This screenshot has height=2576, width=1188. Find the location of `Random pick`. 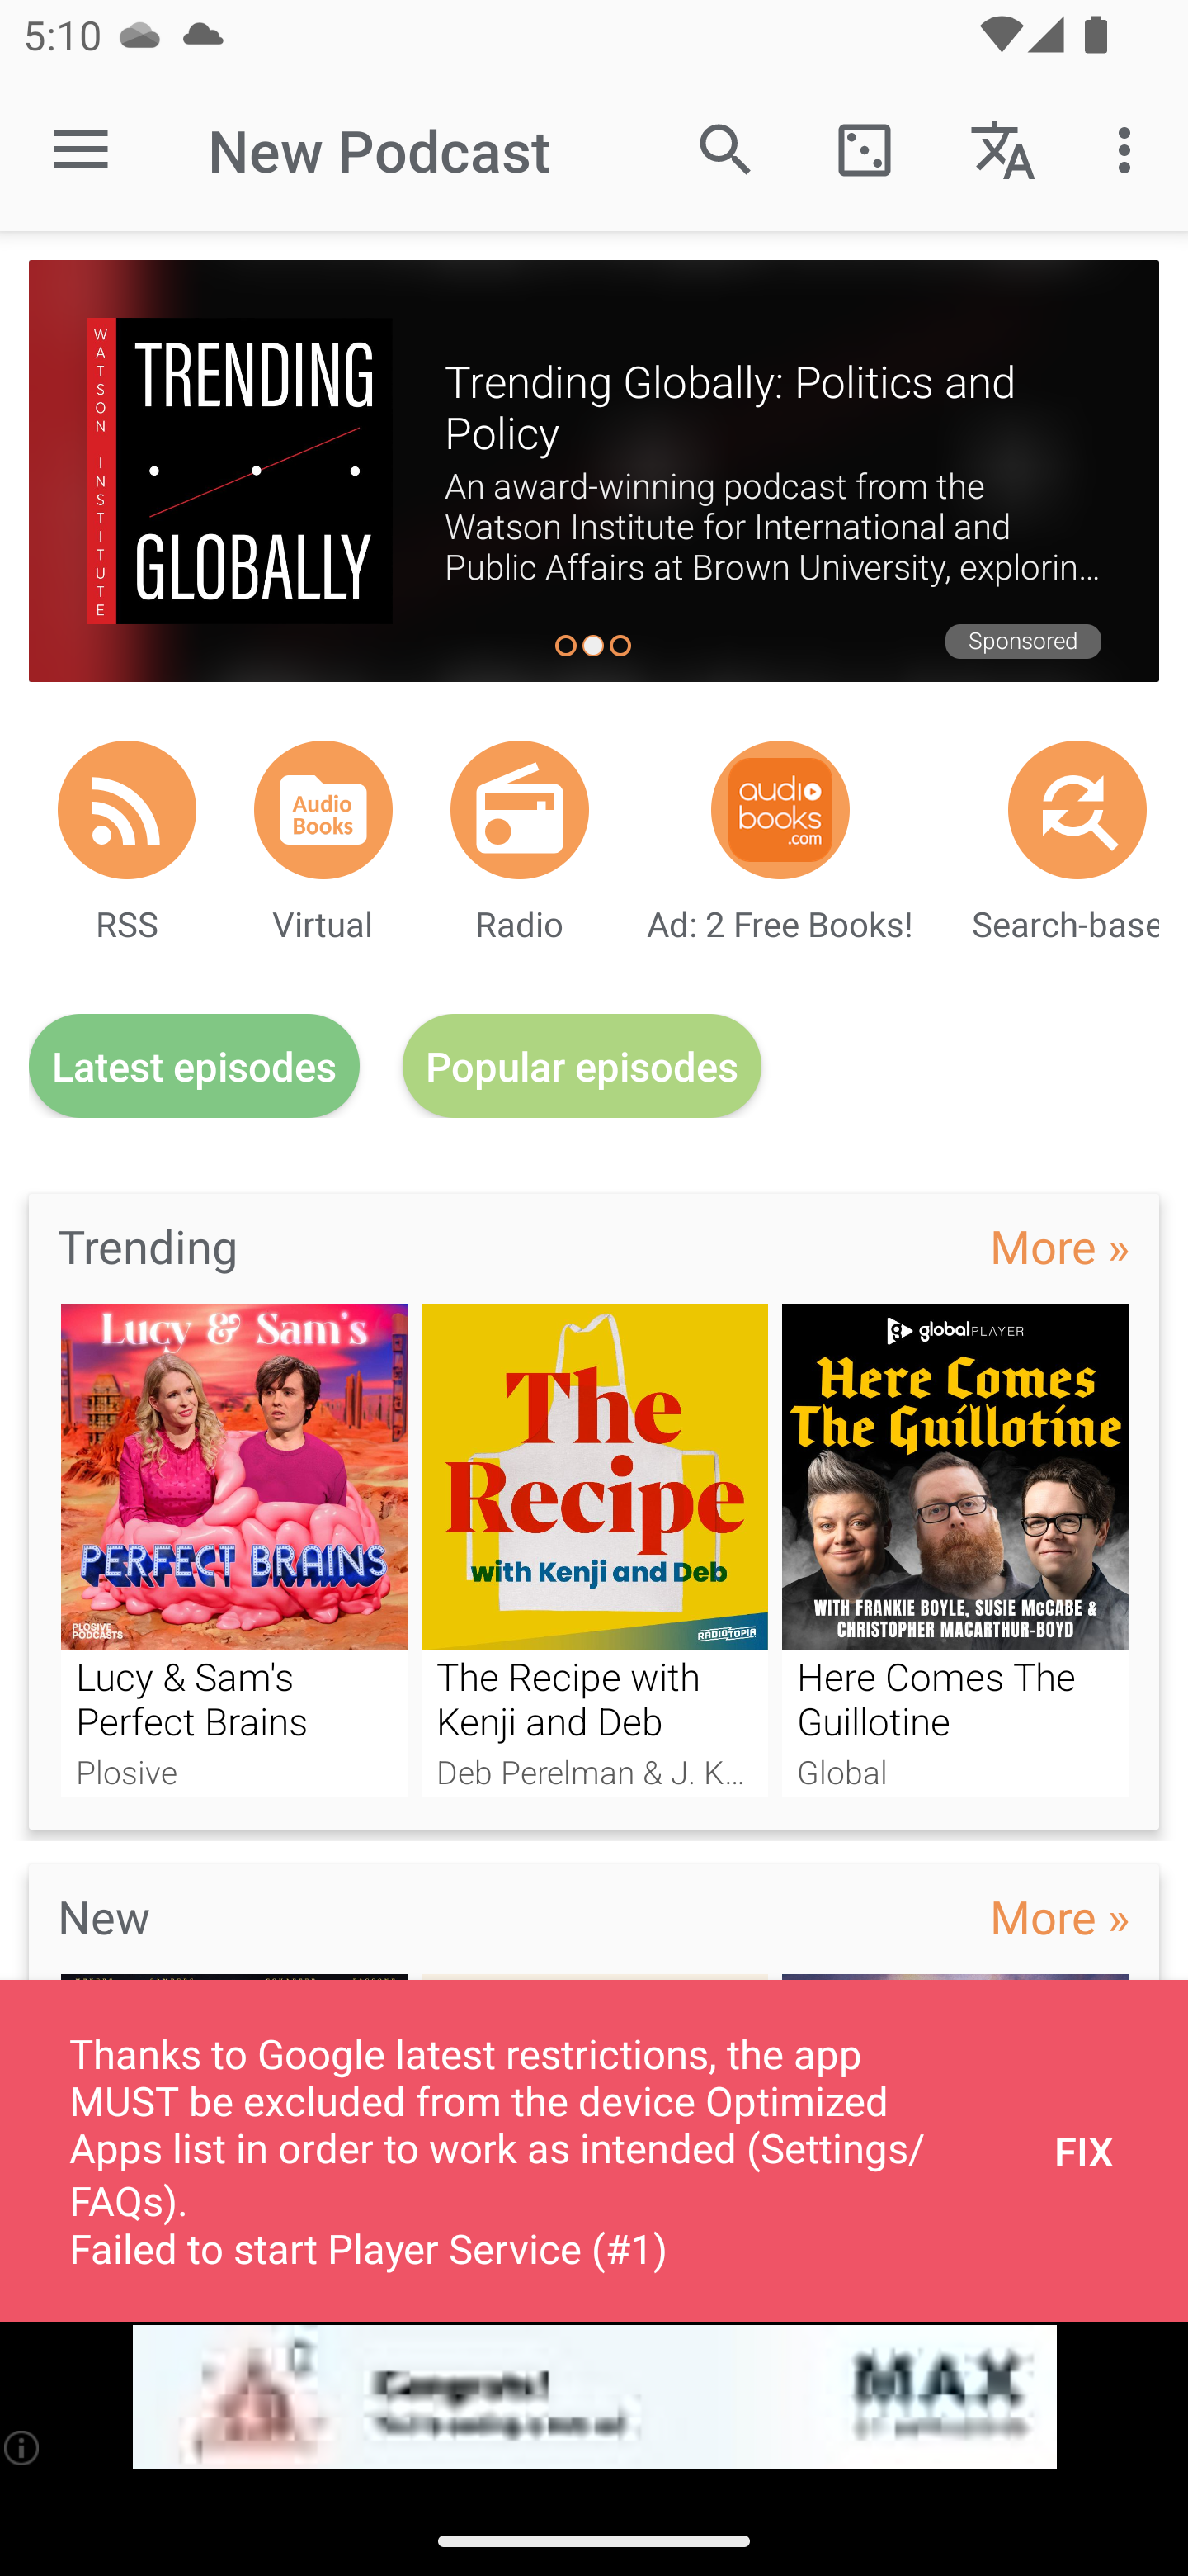

Random pick is located at coordinates (864, 149).